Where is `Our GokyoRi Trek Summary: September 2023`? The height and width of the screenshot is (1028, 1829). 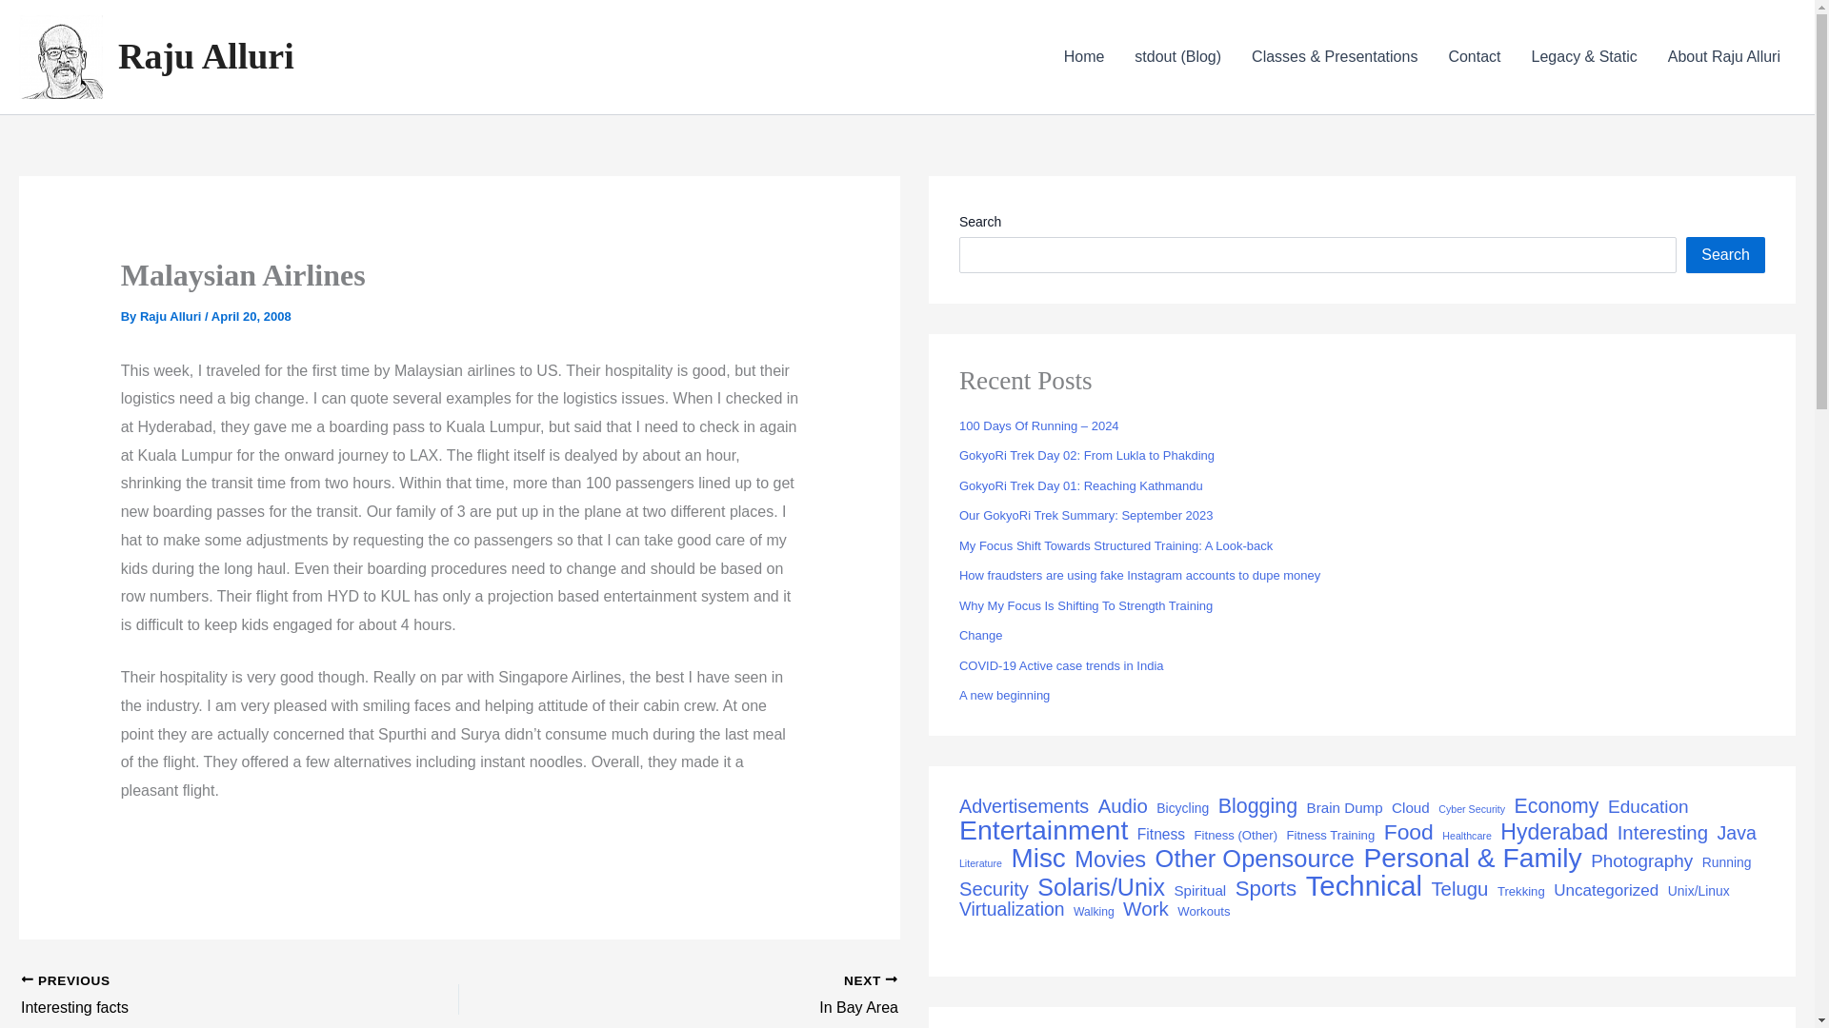
Our GokyoRi Trek Summary: September 2023 is located at coordinates (721, 996).